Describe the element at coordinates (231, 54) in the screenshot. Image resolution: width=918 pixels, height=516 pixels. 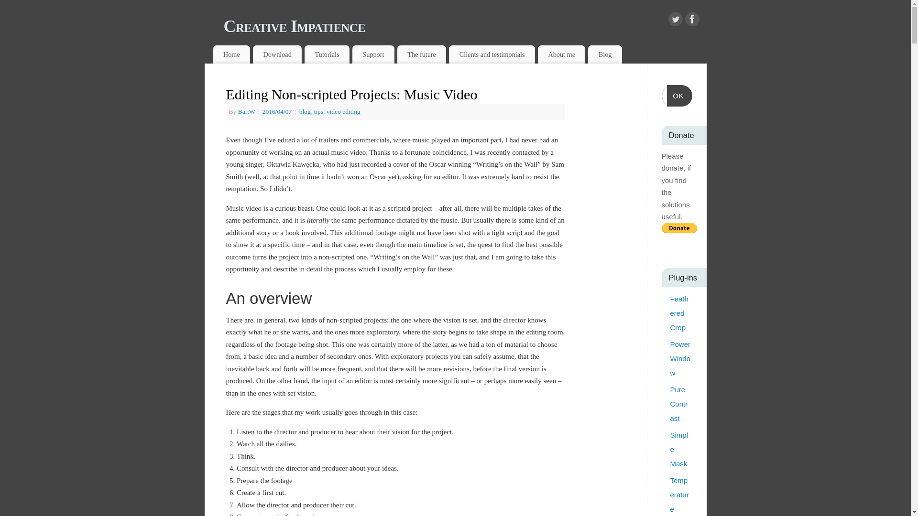
I see `Welcome to the Solace of Simple Solutions!` at that location.